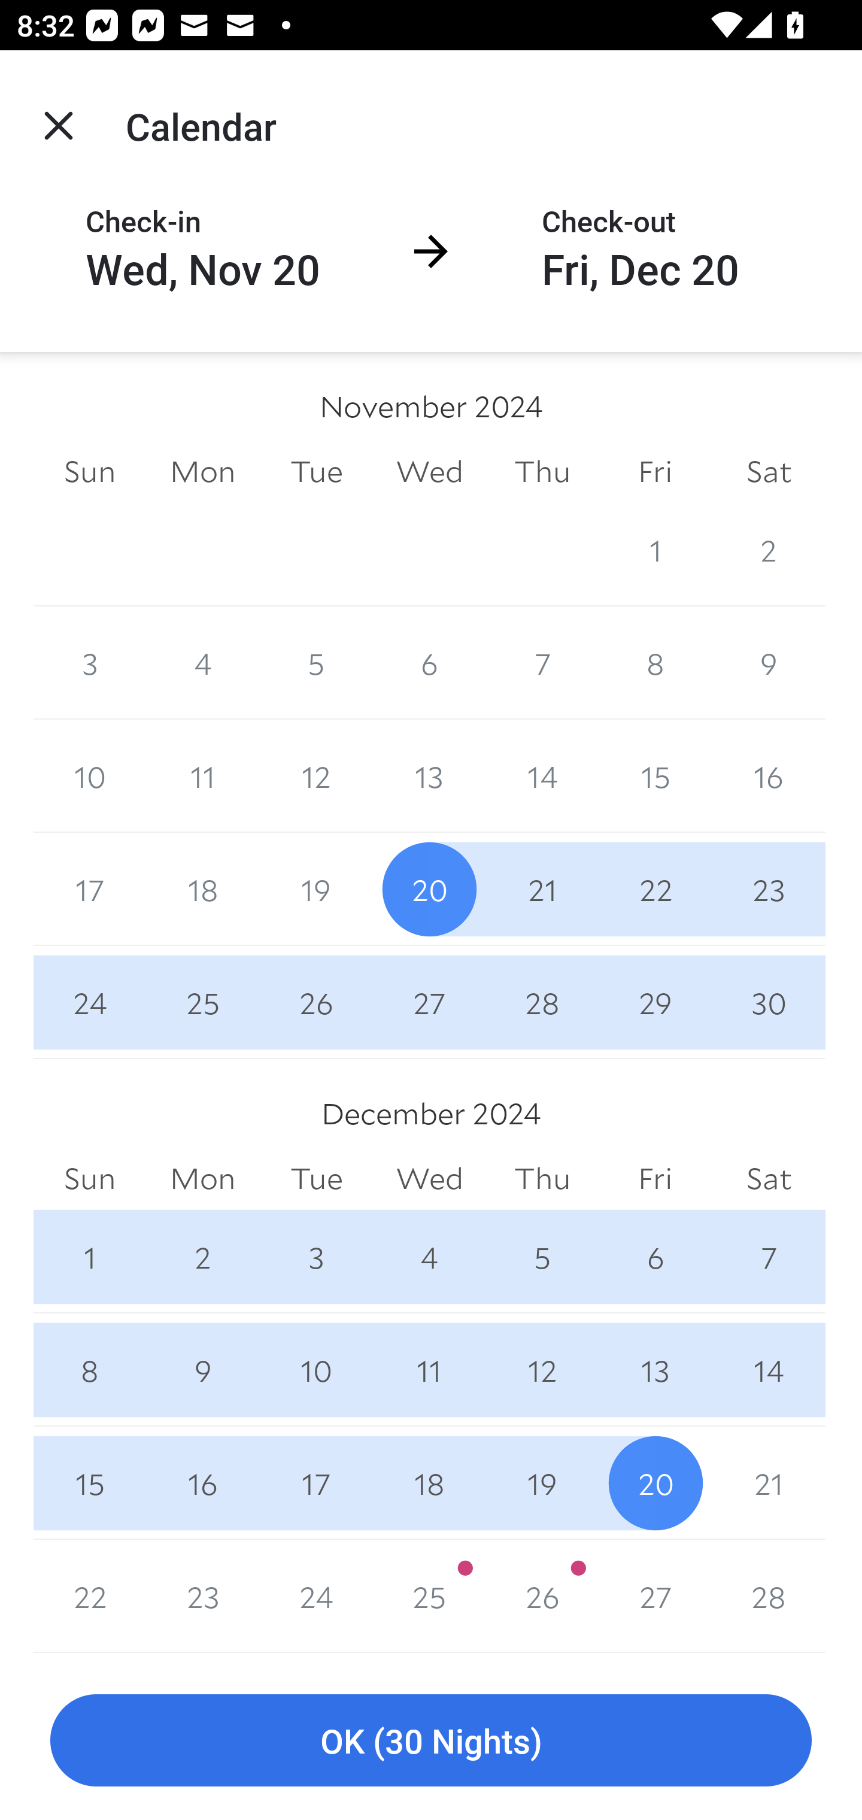 The height and width of the screenshot is (1820, 862). What do you see at coordinates (90, 1370) in the screenshot?
I see `8 8 December 2024` at bounding box center [90, 1370].